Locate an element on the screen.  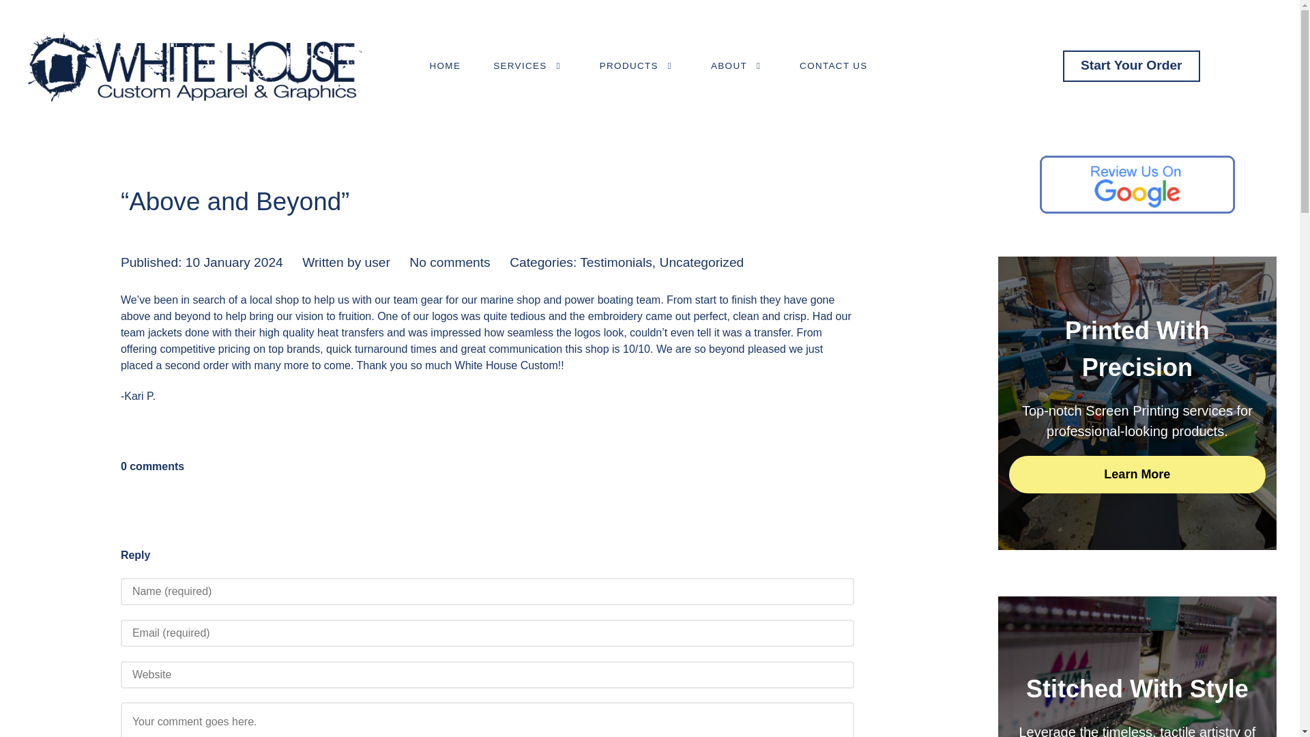
Testimonials is located at coordinates (616, 262).